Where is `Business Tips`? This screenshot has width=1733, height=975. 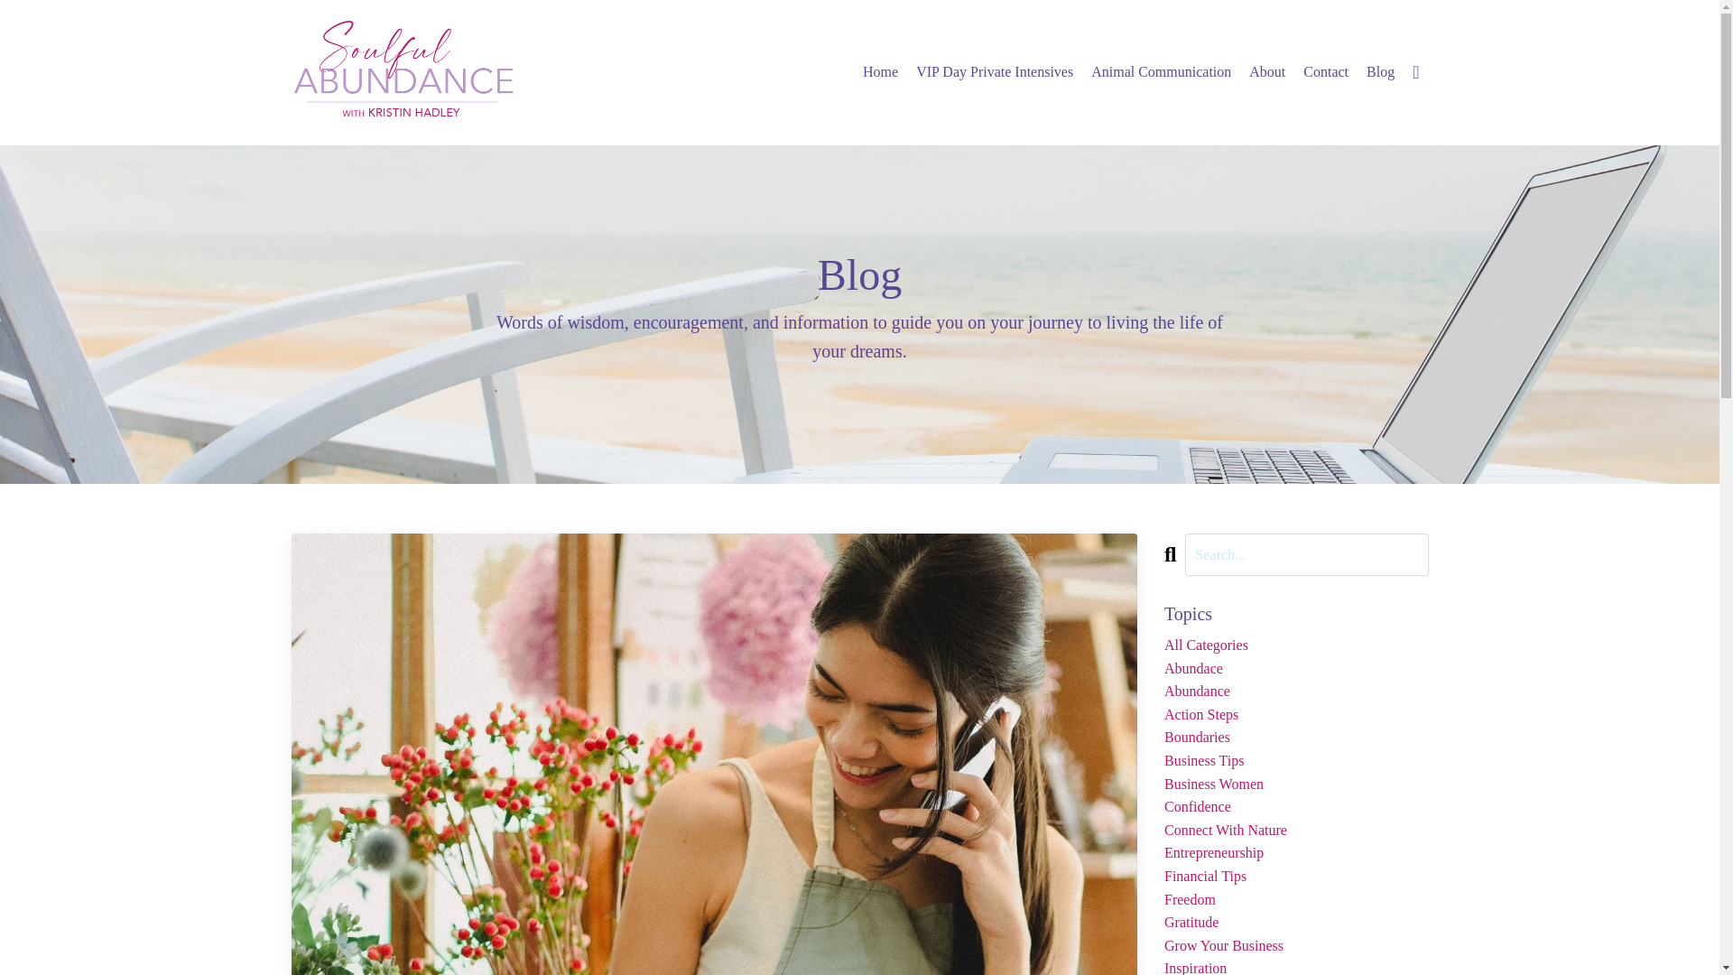 Business Tips is located at coordinates (1296, 761).